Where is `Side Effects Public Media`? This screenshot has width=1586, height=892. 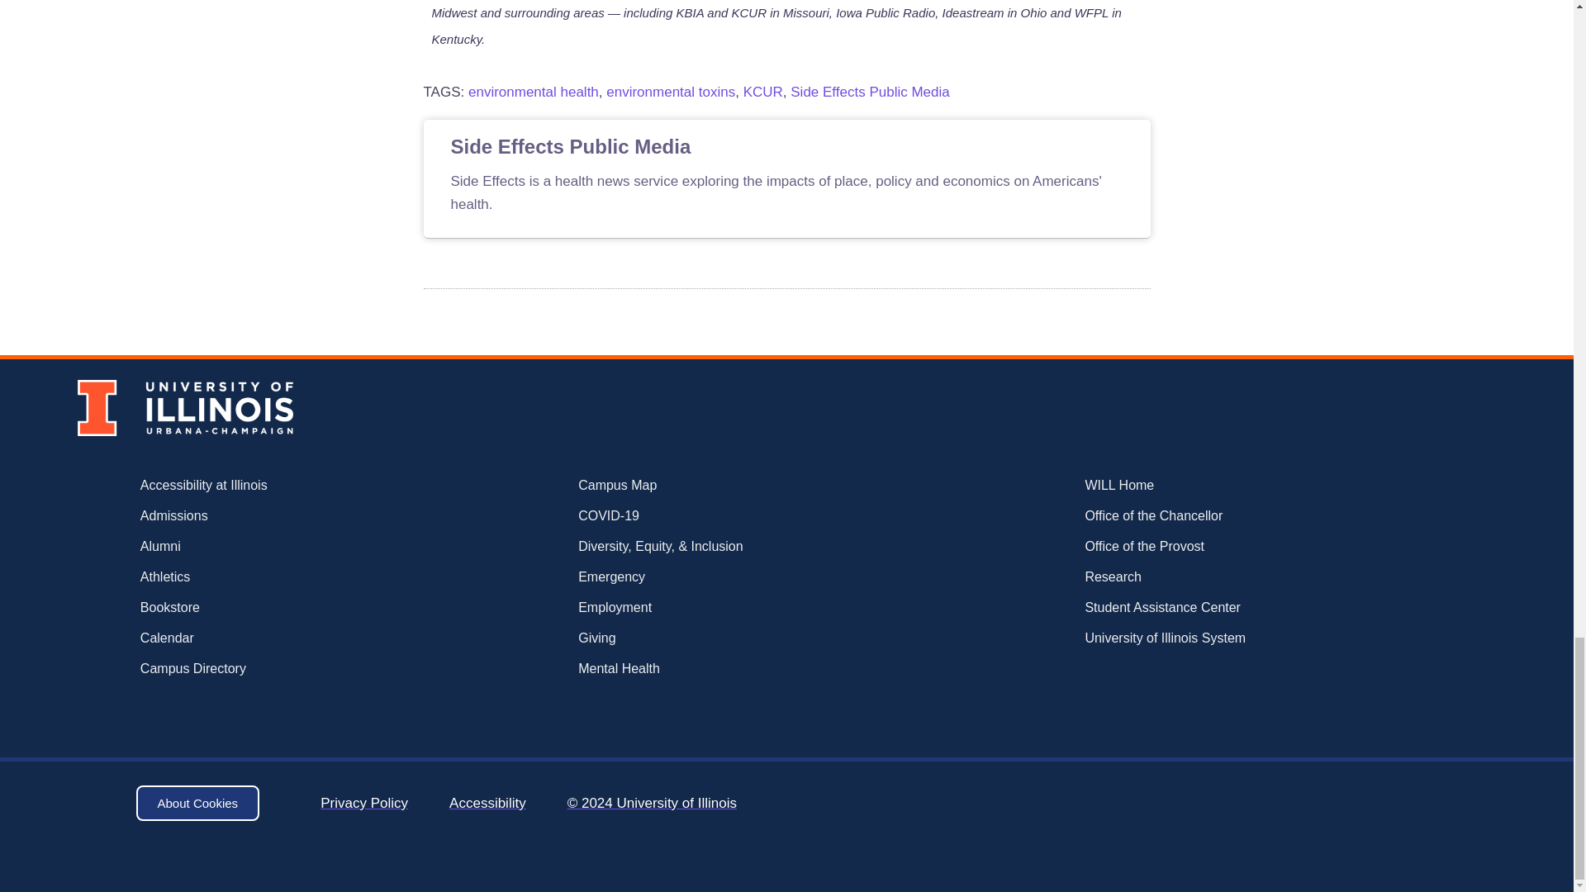 Side Effects Public Media is located at coordinates (869, 91).